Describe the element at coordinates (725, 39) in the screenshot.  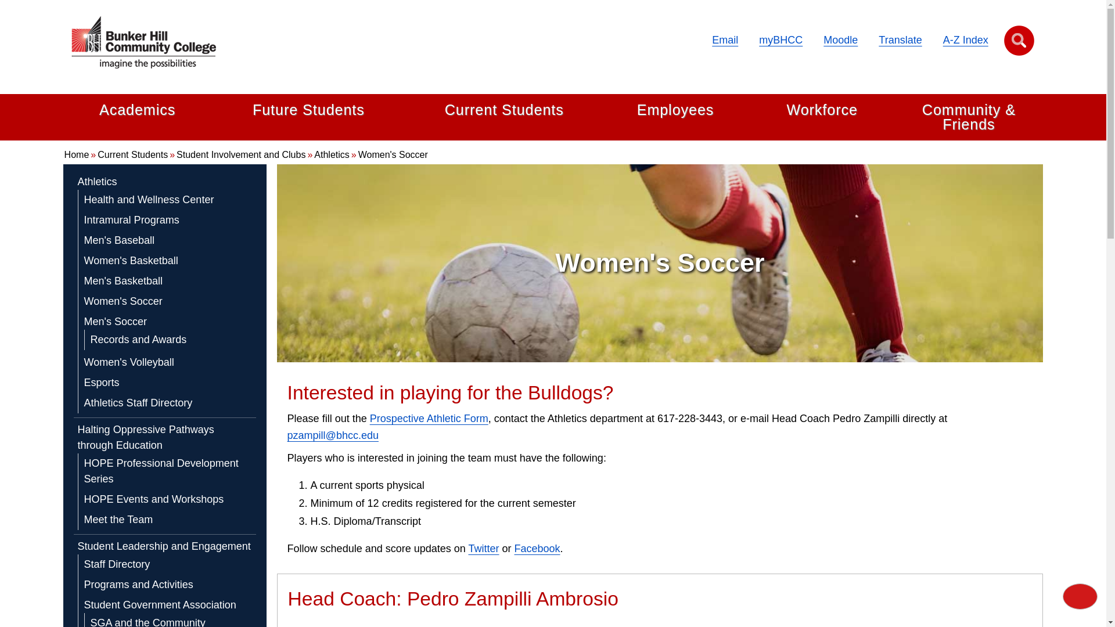
I see `Email` at that location.